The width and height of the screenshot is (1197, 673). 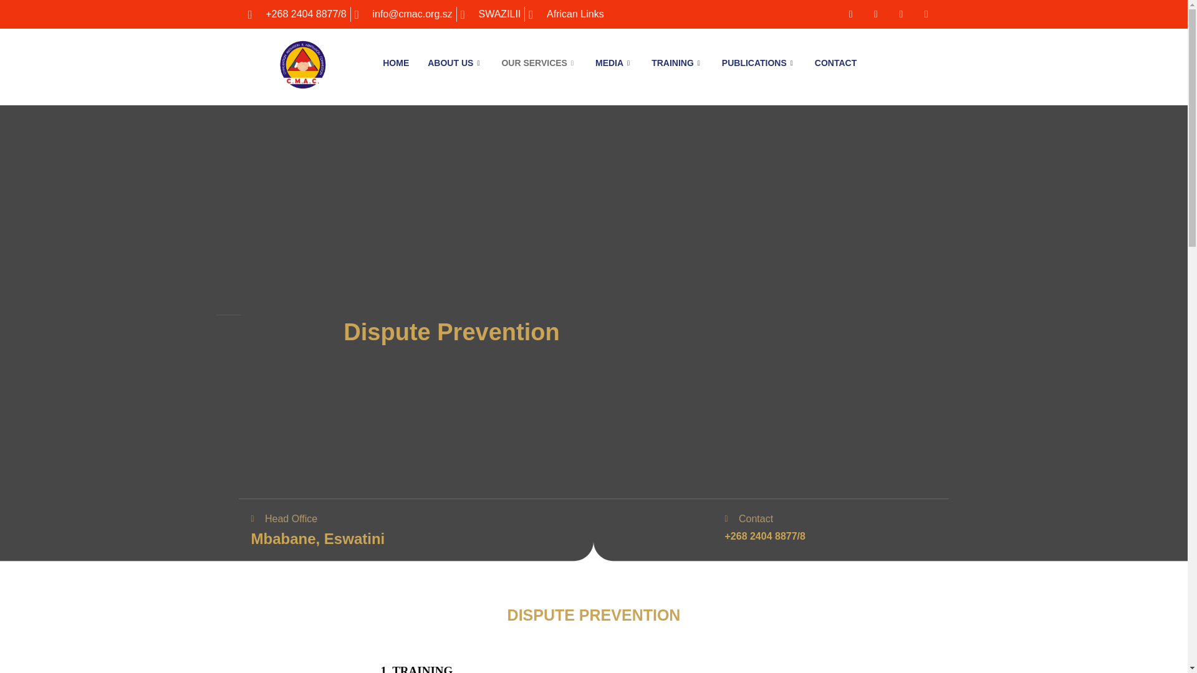 What do you see at coordinates (395, 62) in the screenshot?
I see `HOME` at bounding box center [395, 62].